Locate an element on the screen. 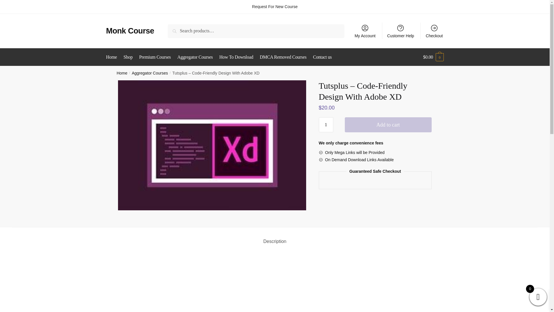 Image resolution: width=554 pixels, height=312 pixels. Premium Courses is located at coordinates (155, 57).